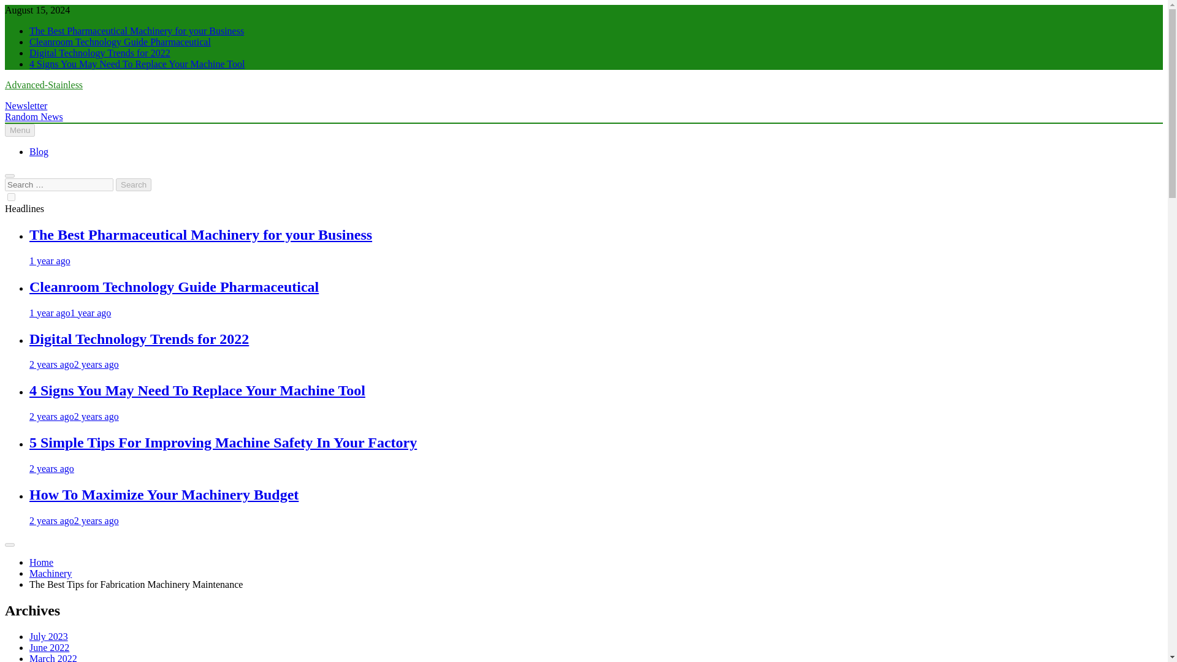 The height and width of the screenshot is (662, 1177). Describe the element at coordinates (51, 468) in the screenshot. I see `2 years ago` at that location.